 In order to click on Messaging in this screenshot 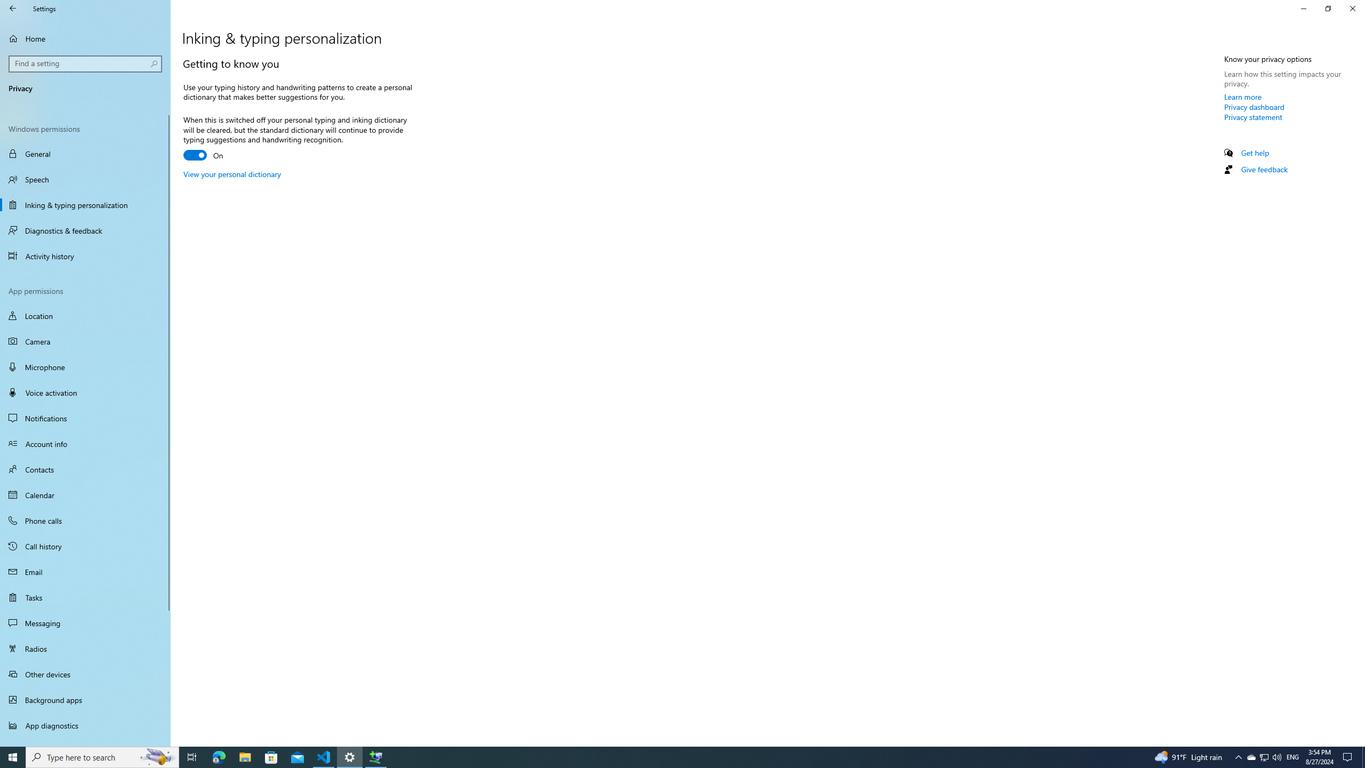, I will do `click(85, 623)`.